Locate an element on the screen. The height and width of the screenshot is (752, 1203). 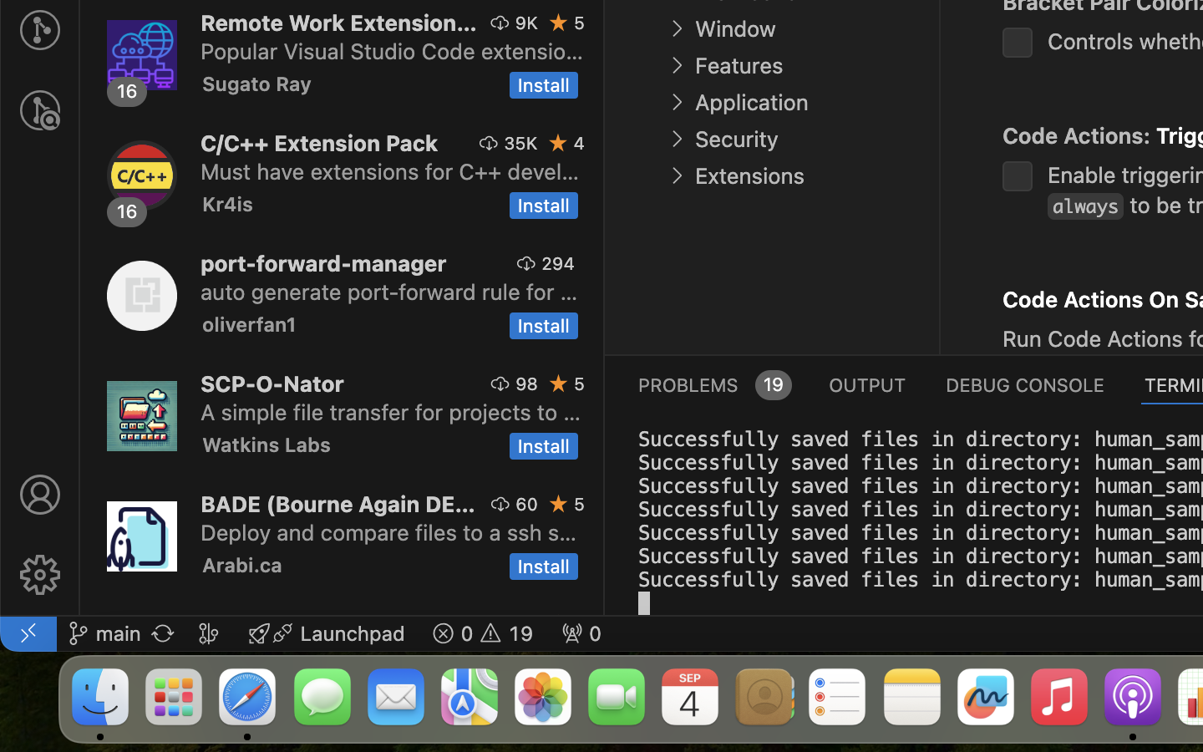
Features is located at coordinates (739, 66).